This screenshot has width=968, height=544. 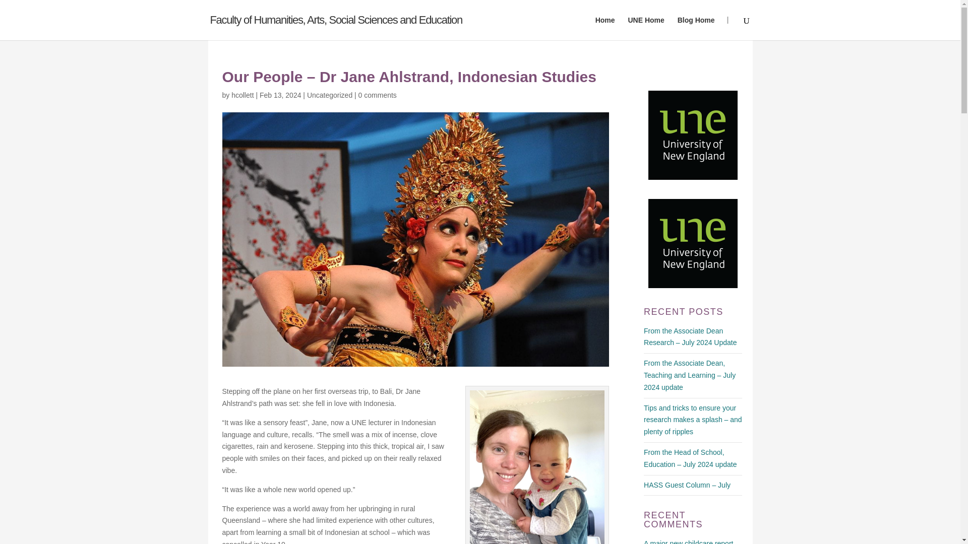 I want to click on Uncategorized, so click(x=329, y=95).